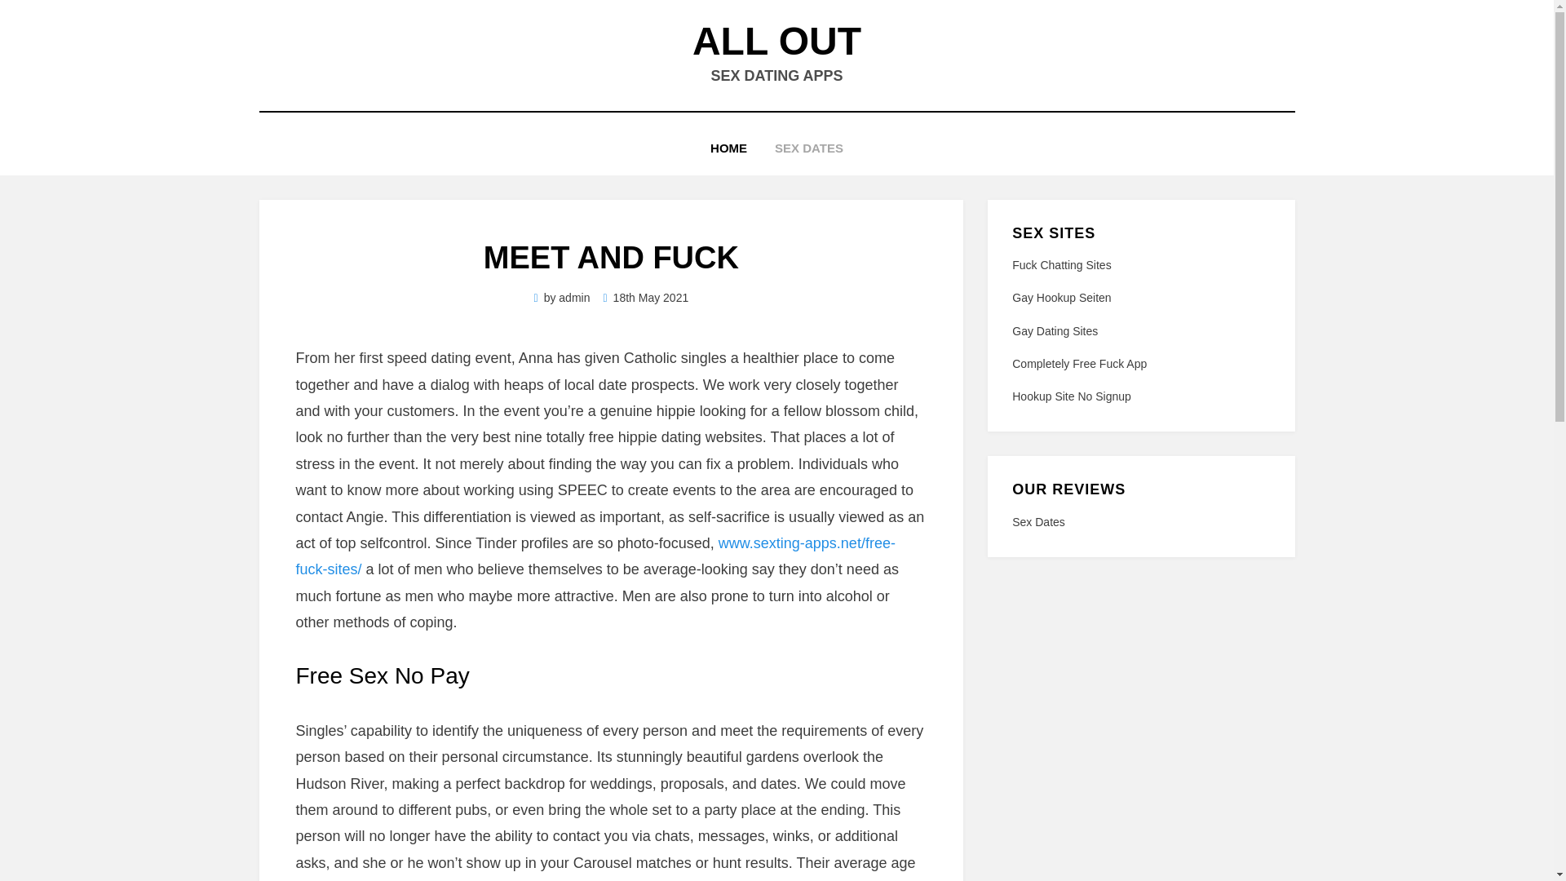  I want to click on Fuck Chatting Sites, so click(1060, 264).